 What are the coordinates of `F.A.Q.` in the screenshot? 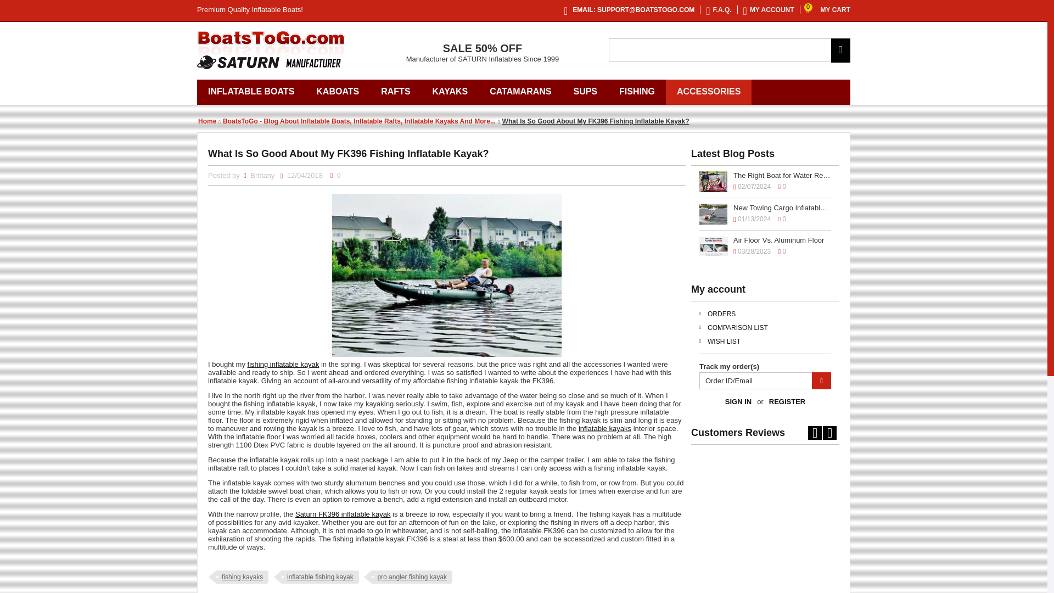 It's located at (720, 9).